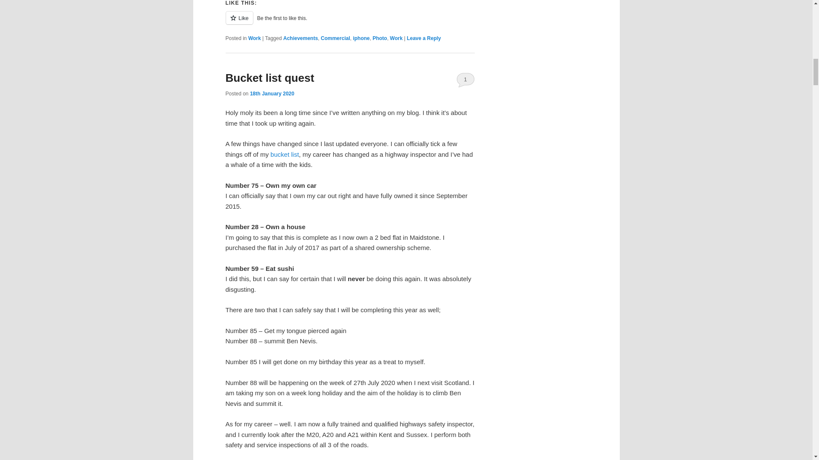 The height and width of the screenshot is (460, 819). What do you see at coordinates (380, 38) in the screenshot?
I see `Photo` at bounding box center [380, 38].